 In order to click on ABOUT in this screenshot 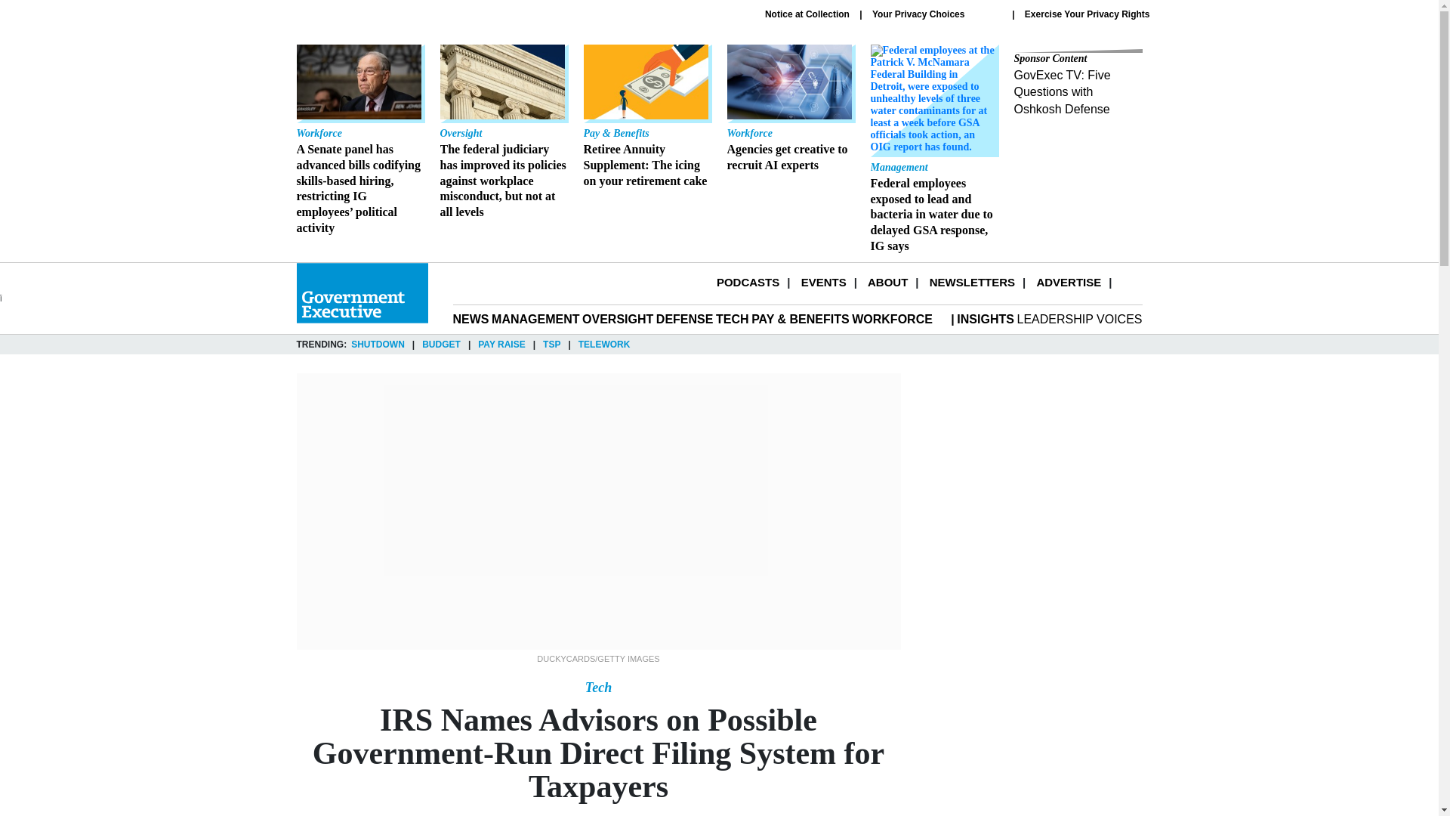, I will do `click(1068, 283)`.